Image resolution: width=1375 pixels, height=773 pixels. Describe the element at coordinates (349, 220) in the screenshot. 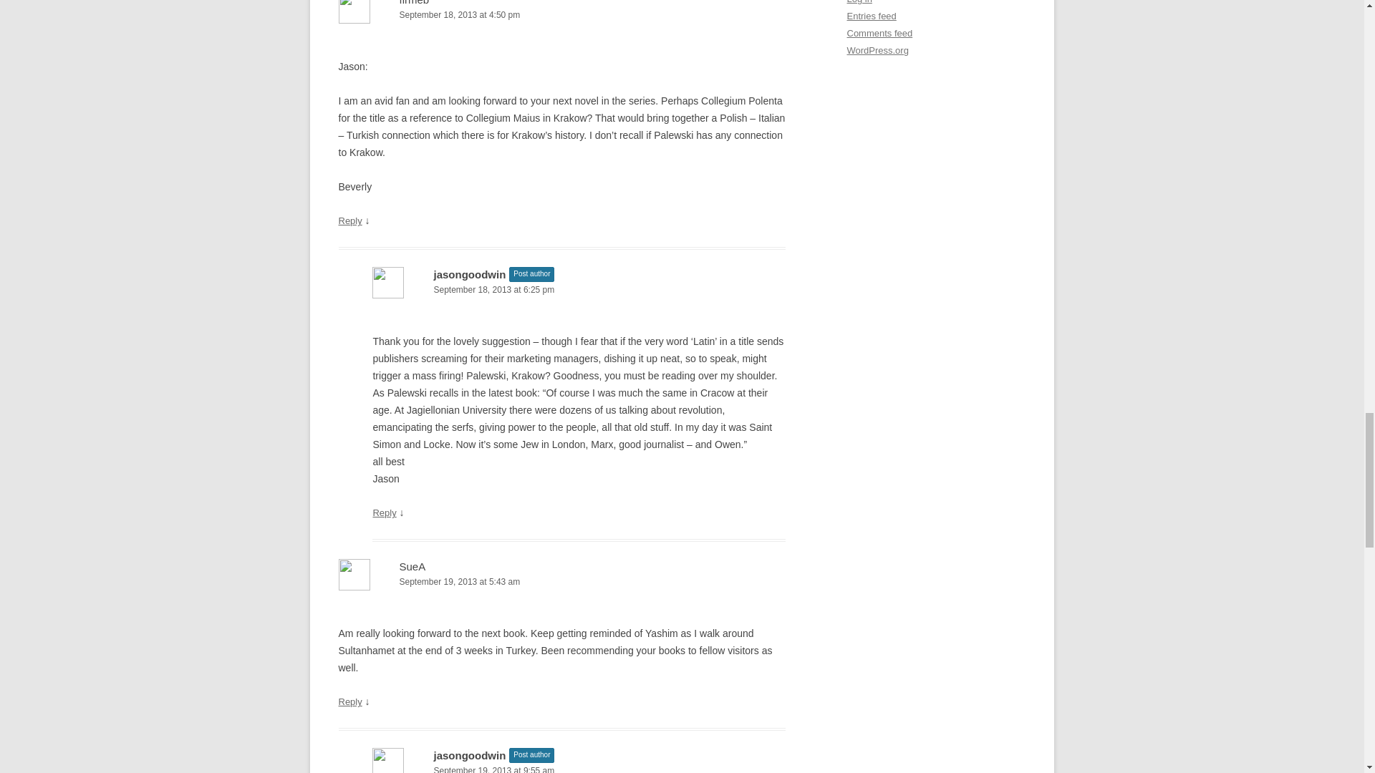

I see `Reply` at that location.